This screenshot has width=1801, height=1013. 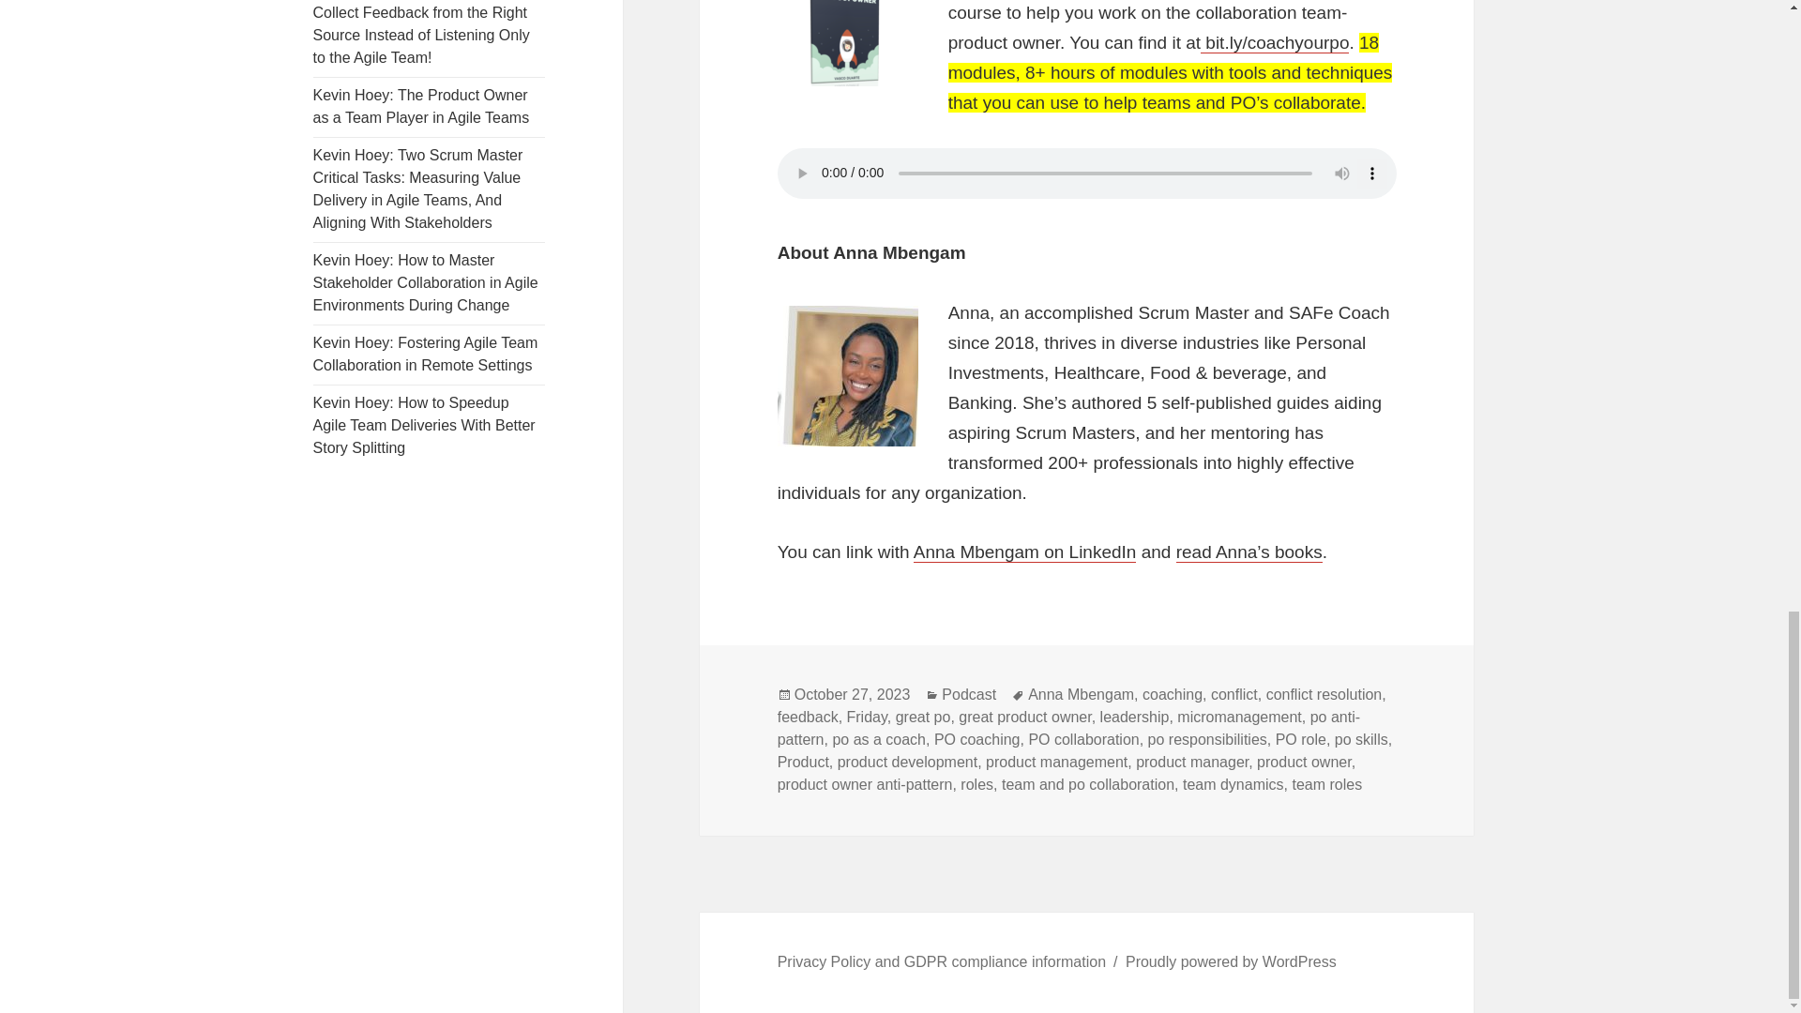 I want to click on conflict resolution, so click(x=1324, y=694).